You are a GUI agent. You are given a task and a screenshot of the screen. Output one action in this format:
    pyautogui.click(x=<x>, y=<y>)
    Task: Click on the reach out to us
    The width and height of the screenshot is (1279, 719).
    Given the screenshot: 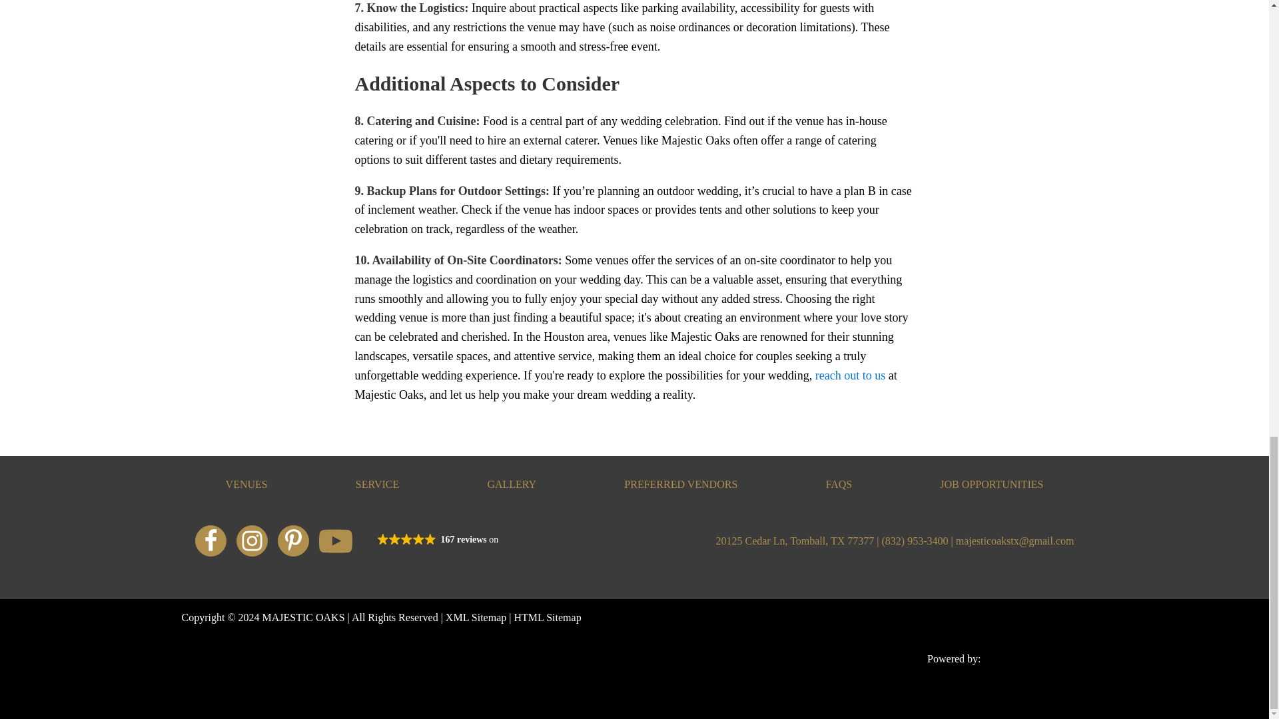 What is the action you would take?
    pyautogui.click(x=850, y=375)
    